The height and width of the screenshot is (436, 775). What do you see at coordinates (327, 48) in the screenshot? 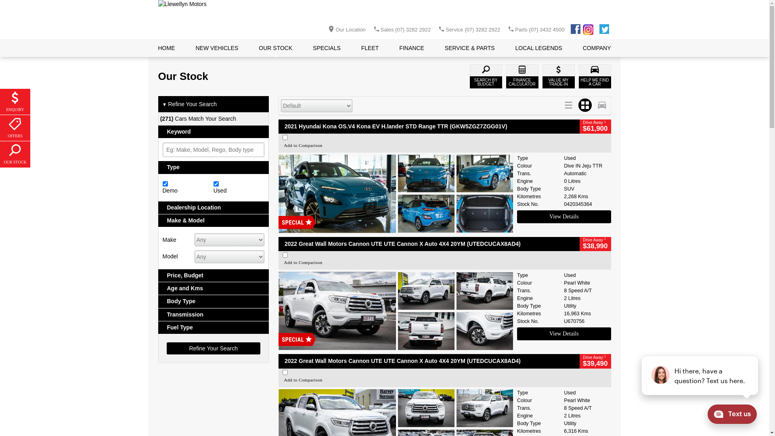
I see `SPECIALS` at bounding box center [327, 48].